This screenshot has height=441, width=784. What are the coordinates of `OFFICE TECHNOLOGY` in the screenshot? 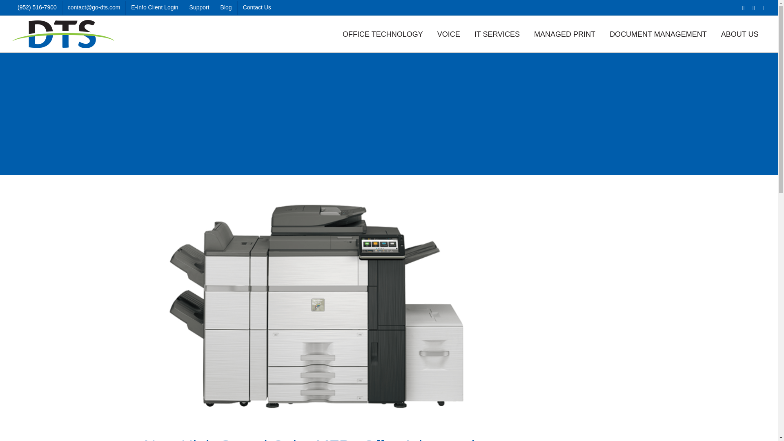 It's located at (383, 34).